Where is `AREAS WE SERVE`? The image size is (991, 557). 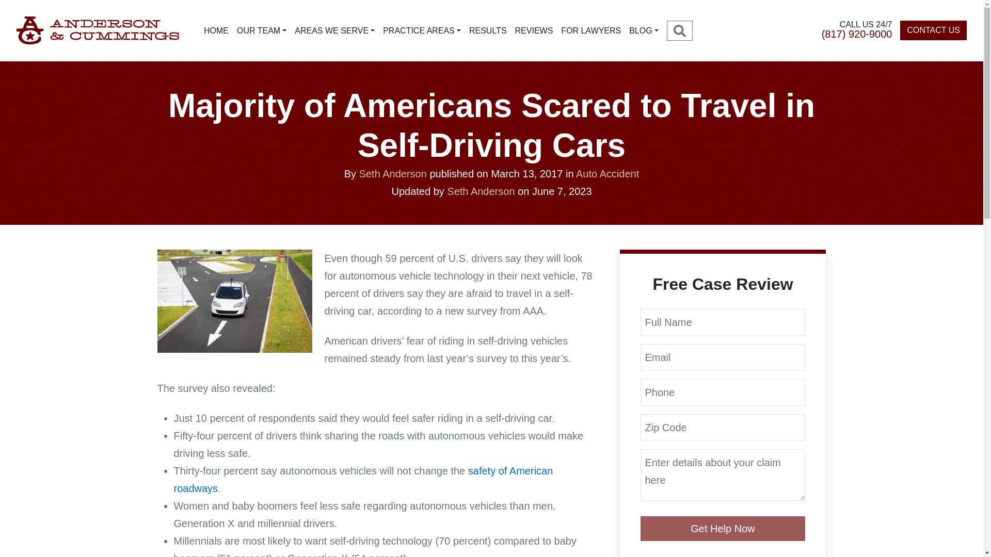 AREAS WE SERVE is located at coordinates (334, 30).